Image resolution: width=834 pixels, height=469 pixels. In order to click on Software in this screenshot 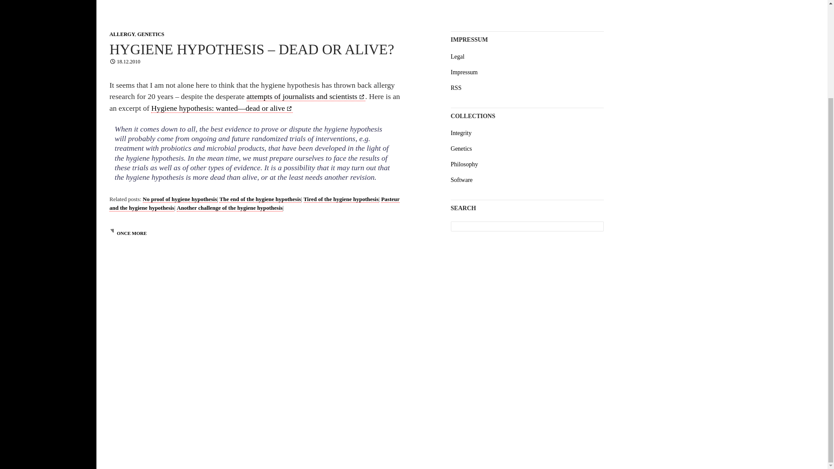, I will do `click(462, 180)`.